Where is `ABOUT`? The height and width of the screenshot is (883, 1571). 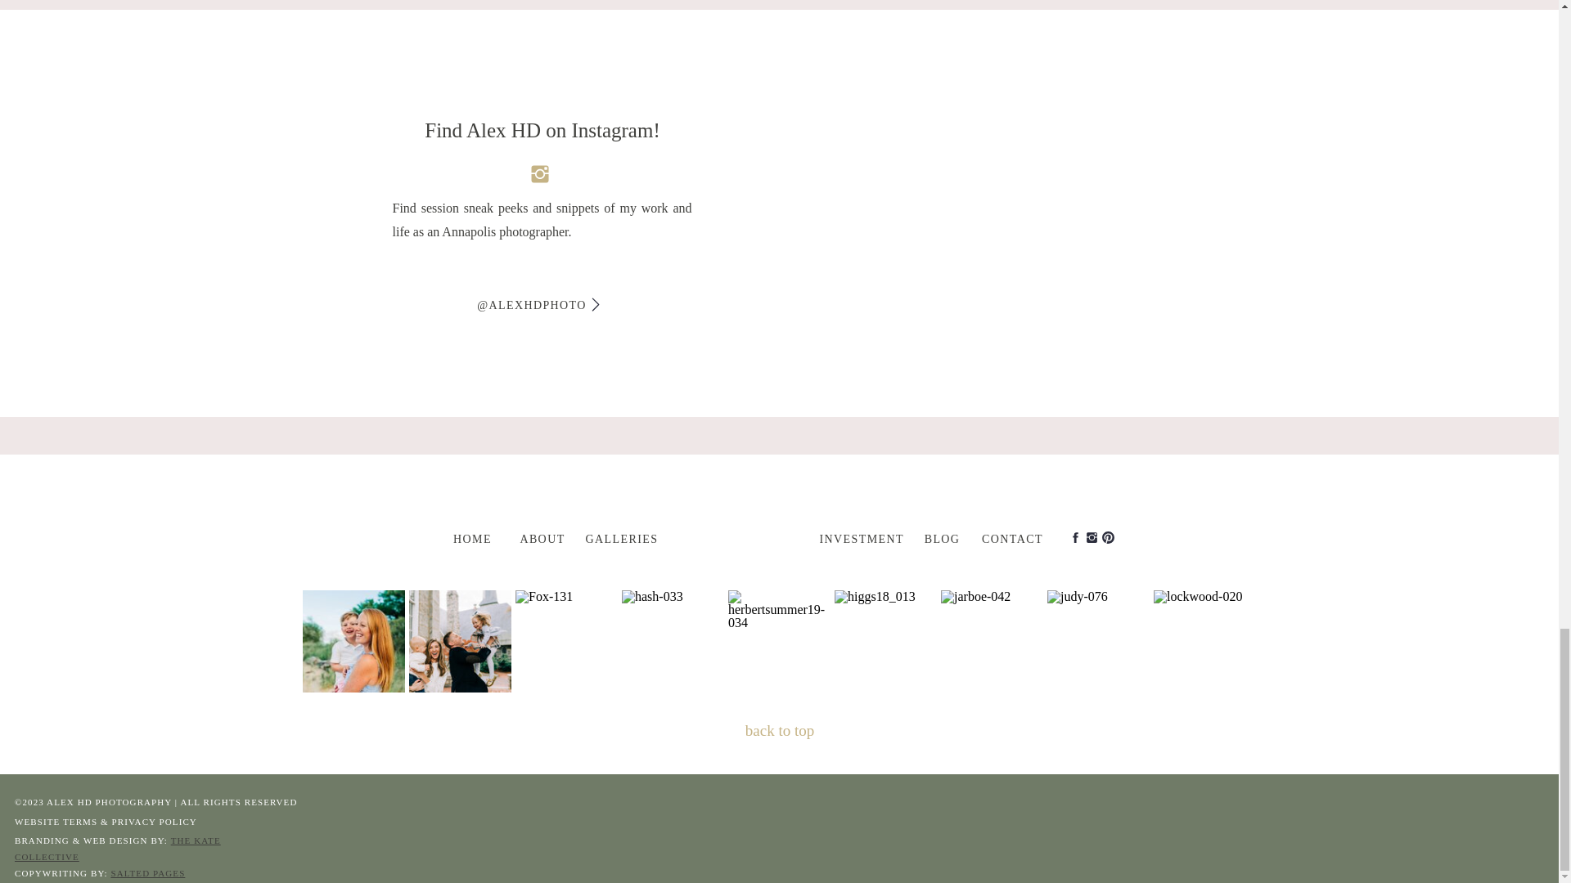 ABOUT is located at coordinates (542, 536).